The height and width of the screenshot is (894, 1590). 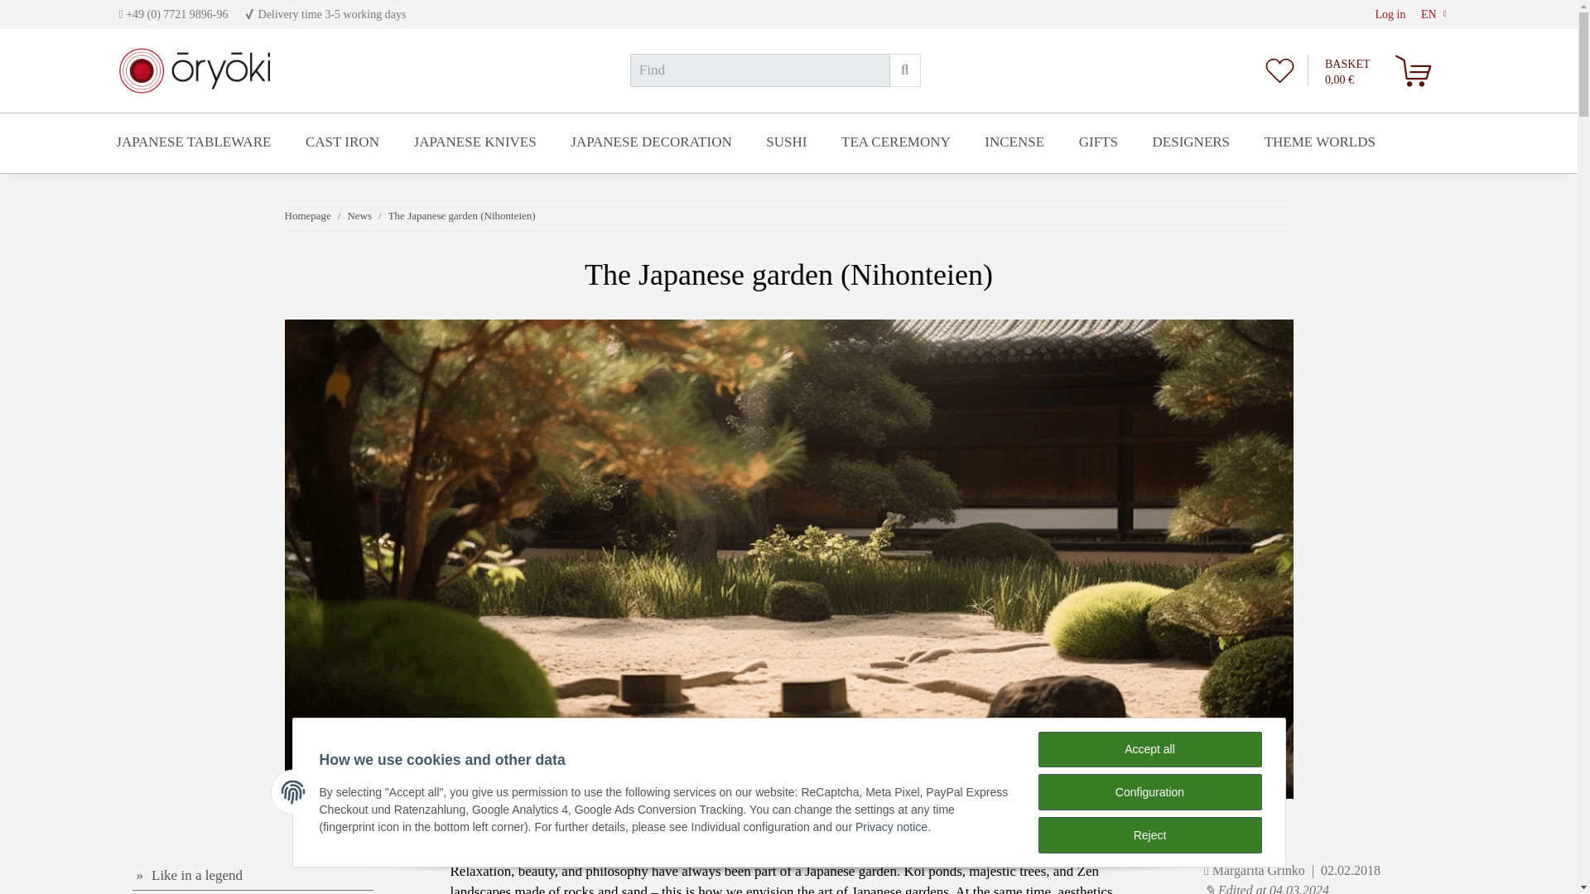 I want to click on JAPANESE DECORATION, so click(x=651, y=142).